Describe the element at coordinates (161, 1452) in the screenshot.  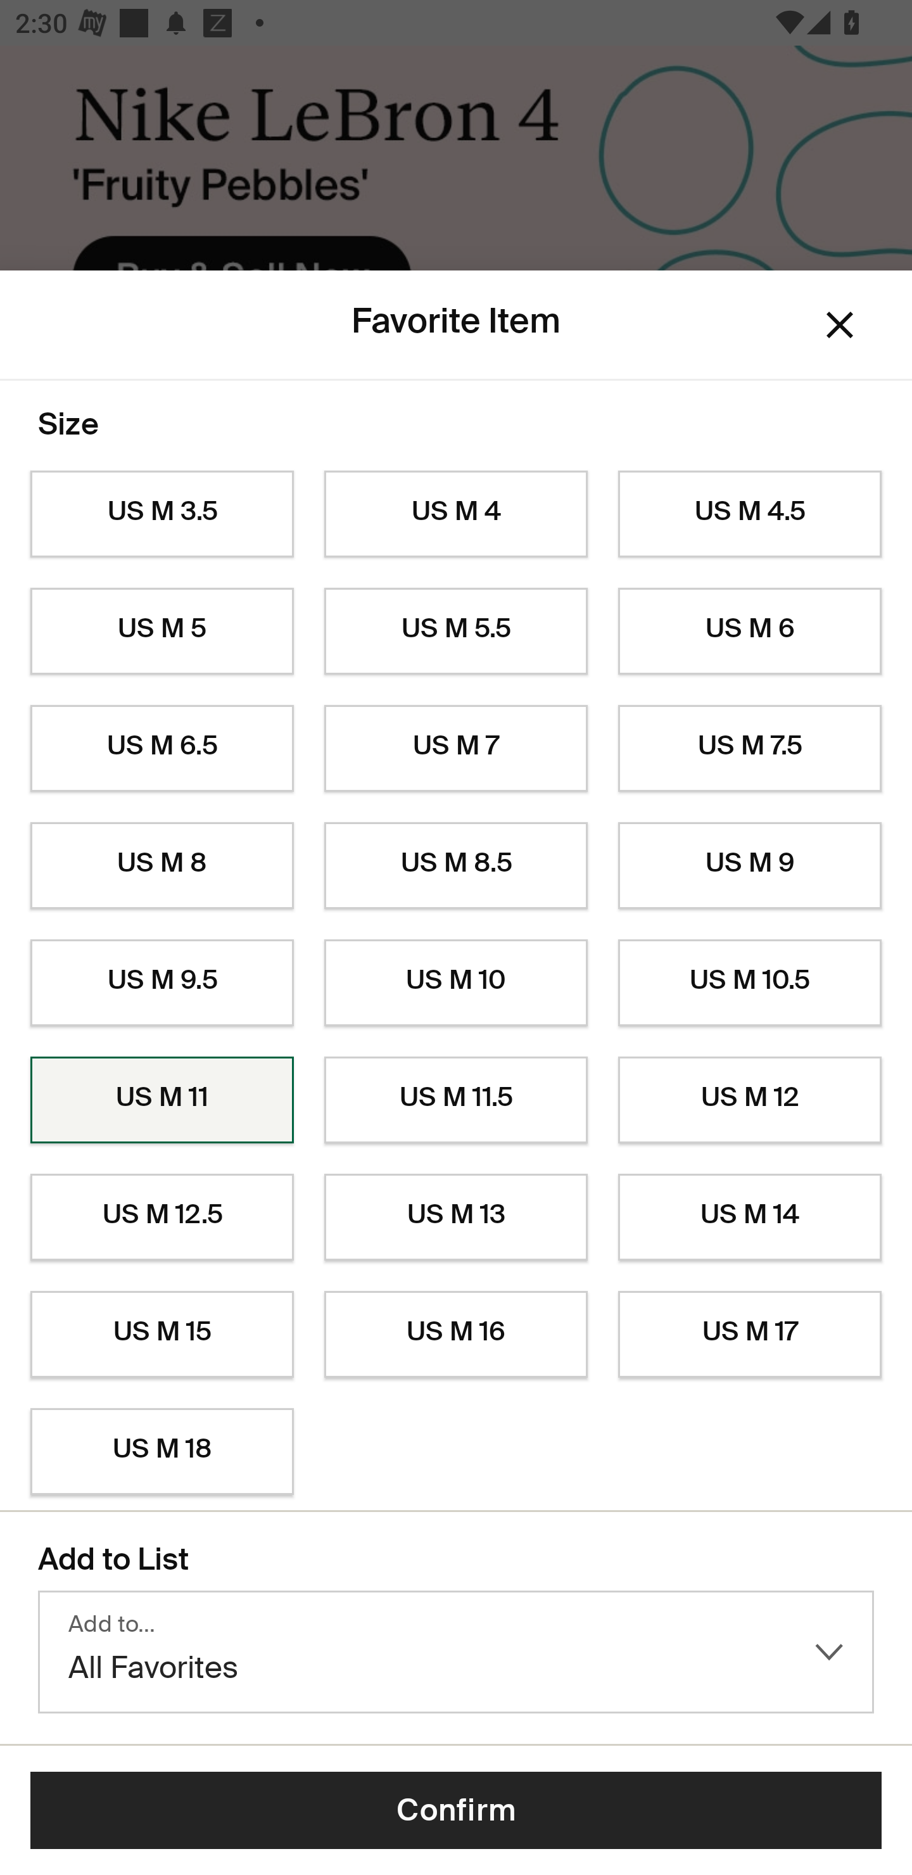
I see `US M 18` at that location.